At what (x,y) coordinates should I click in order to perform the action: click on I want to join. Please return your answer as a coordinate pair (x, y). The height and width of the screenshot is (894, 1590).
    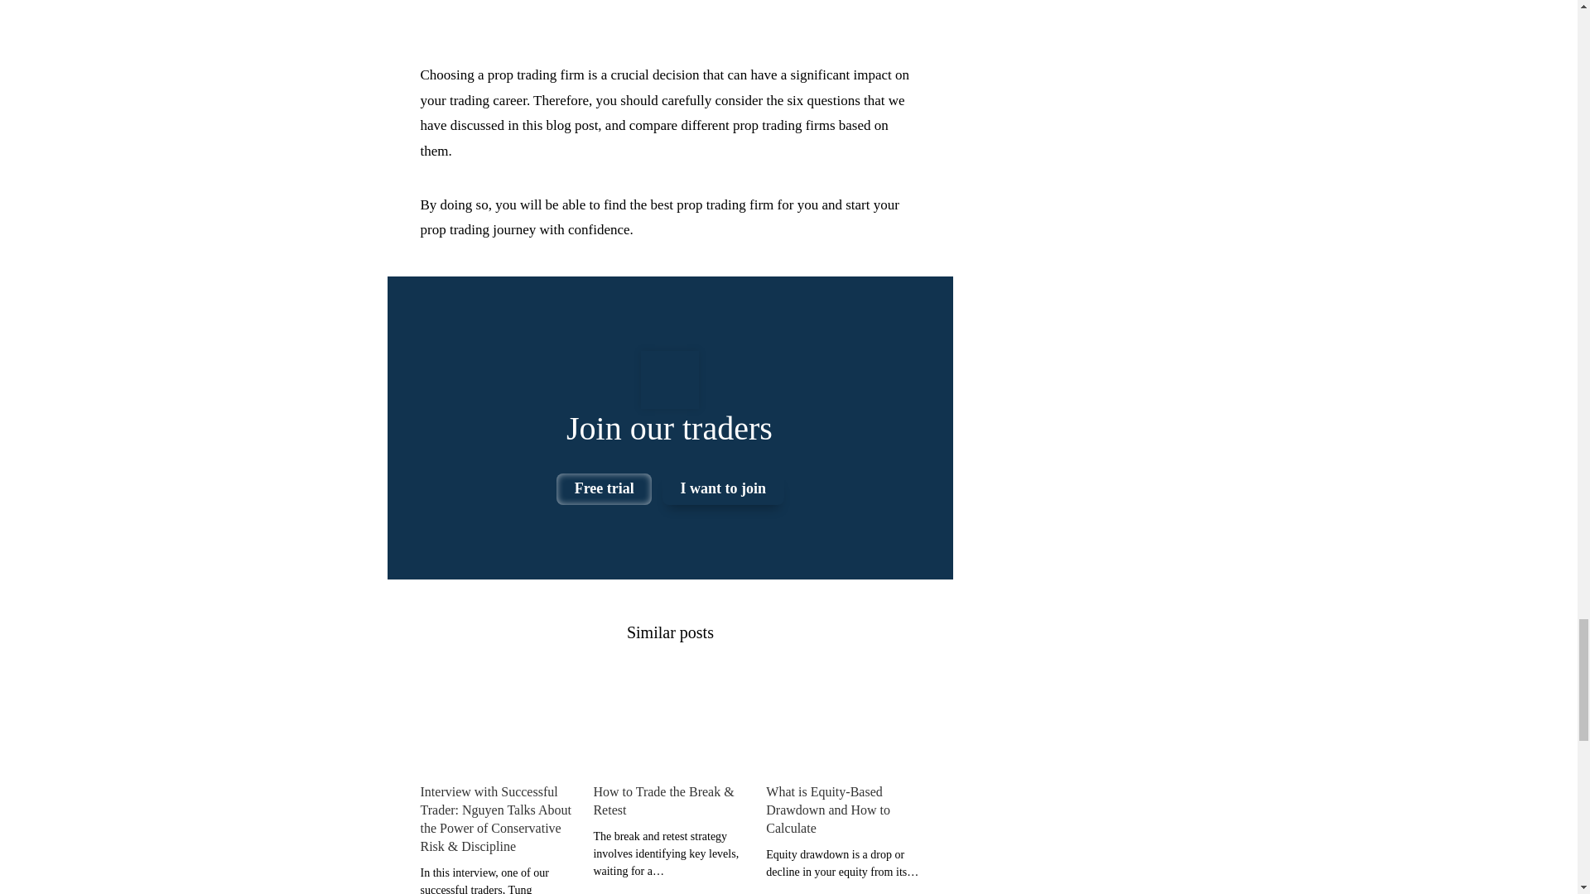
    Looking at the image, I should click on (723, 489).